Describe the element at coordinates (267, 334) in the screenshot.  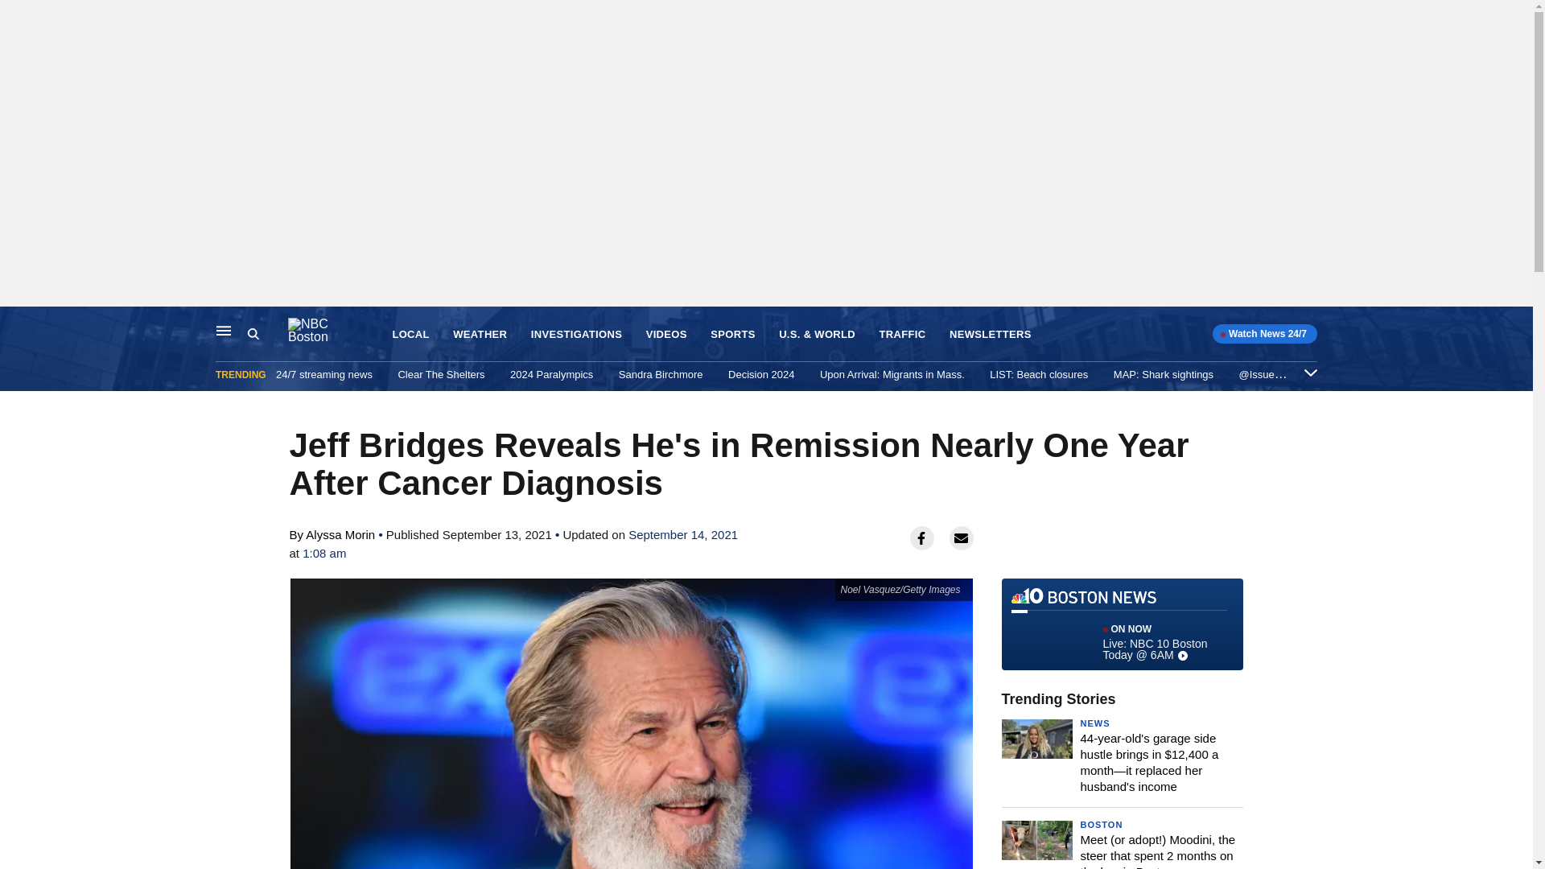
I see `Search` at that location.